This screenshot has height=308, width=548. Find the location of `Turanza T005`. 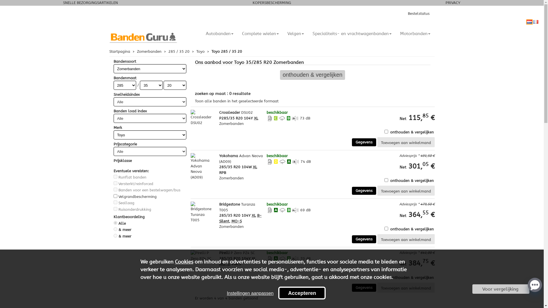

Turanza T005 is located at coordinates (237, 207).